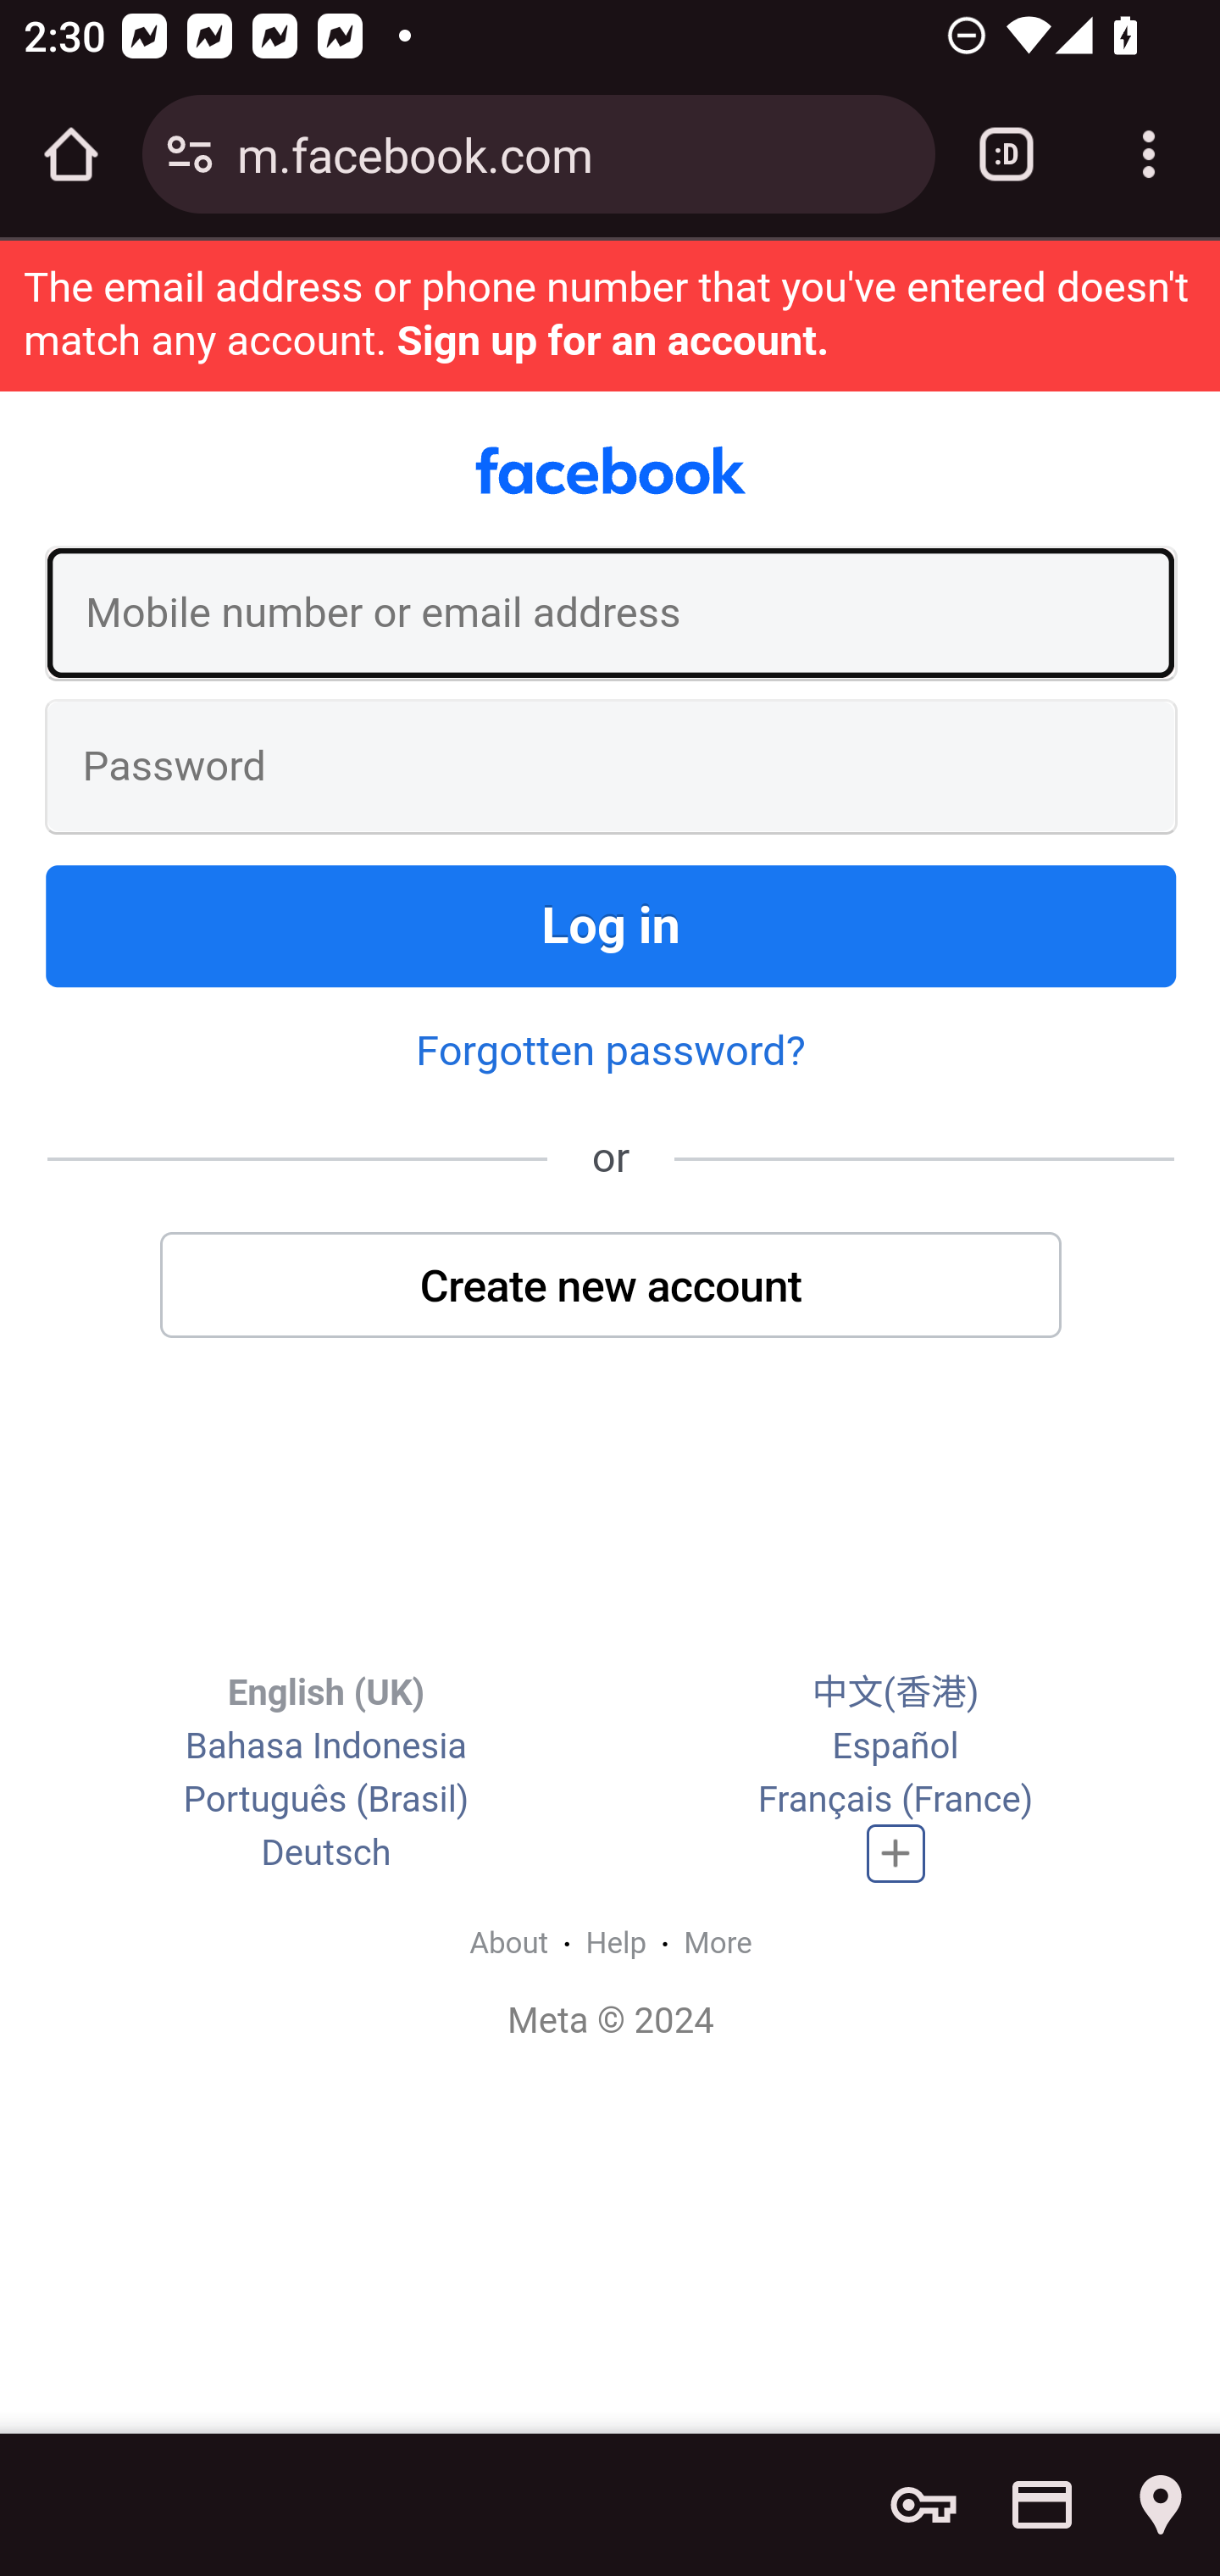  Describe the element at coordinates (326, 1852) in the screenshot. I see `Deutsch` at that location.